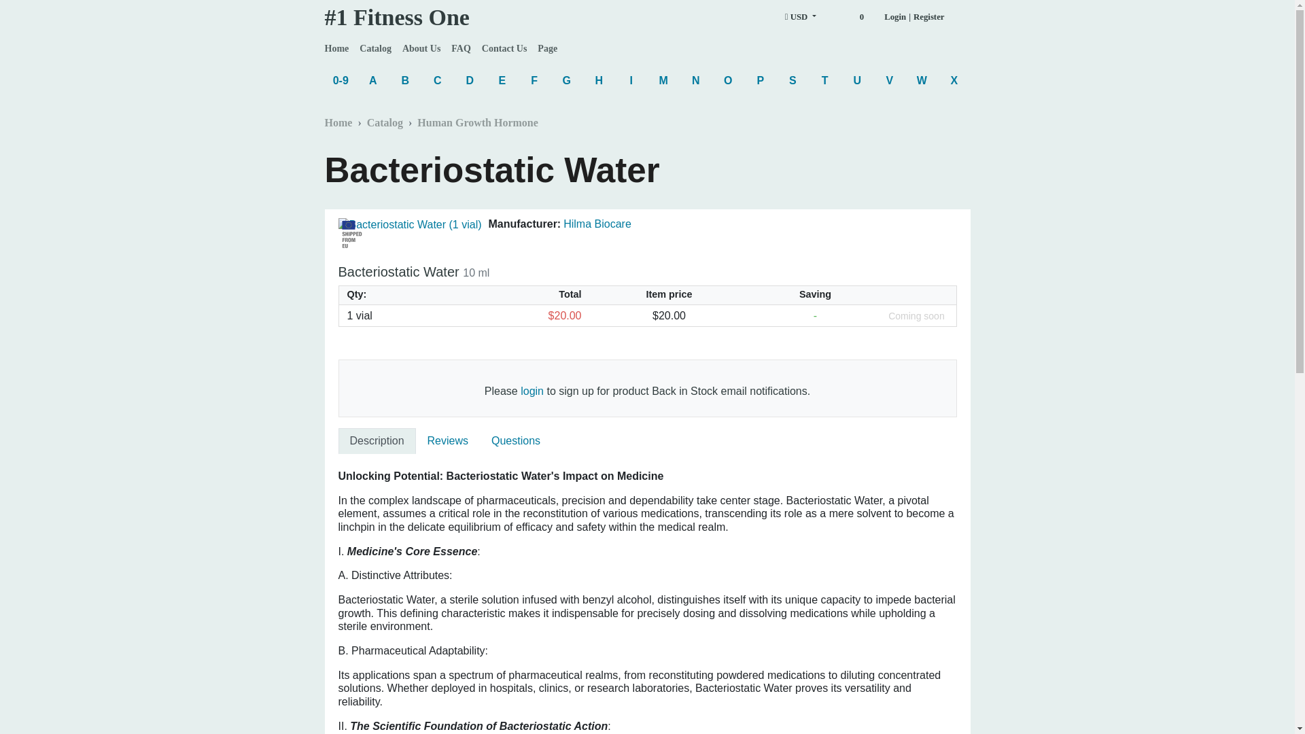  What do you see at coordinates (793, 80) in the screenshot?
I see `Products 11` at bounding box center [793, 80].